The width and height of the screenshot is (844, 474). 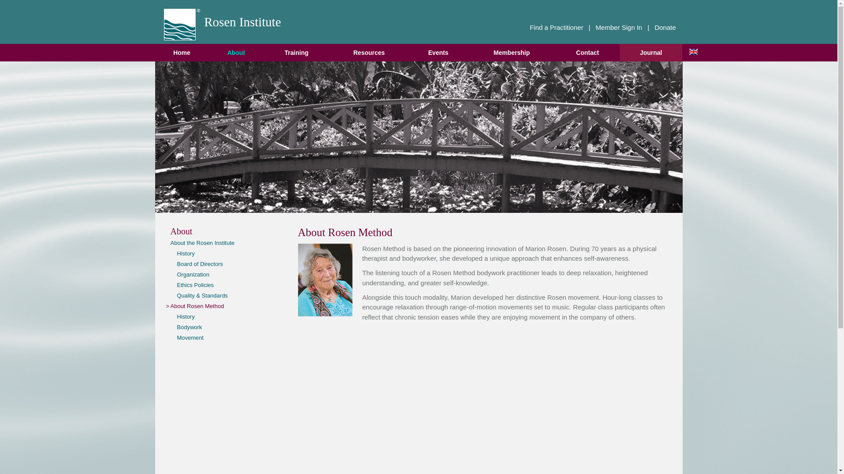 What do you see at coordinates (368, 53) in the screenshot?
I see `Resources` at bounding box center [368, 53].